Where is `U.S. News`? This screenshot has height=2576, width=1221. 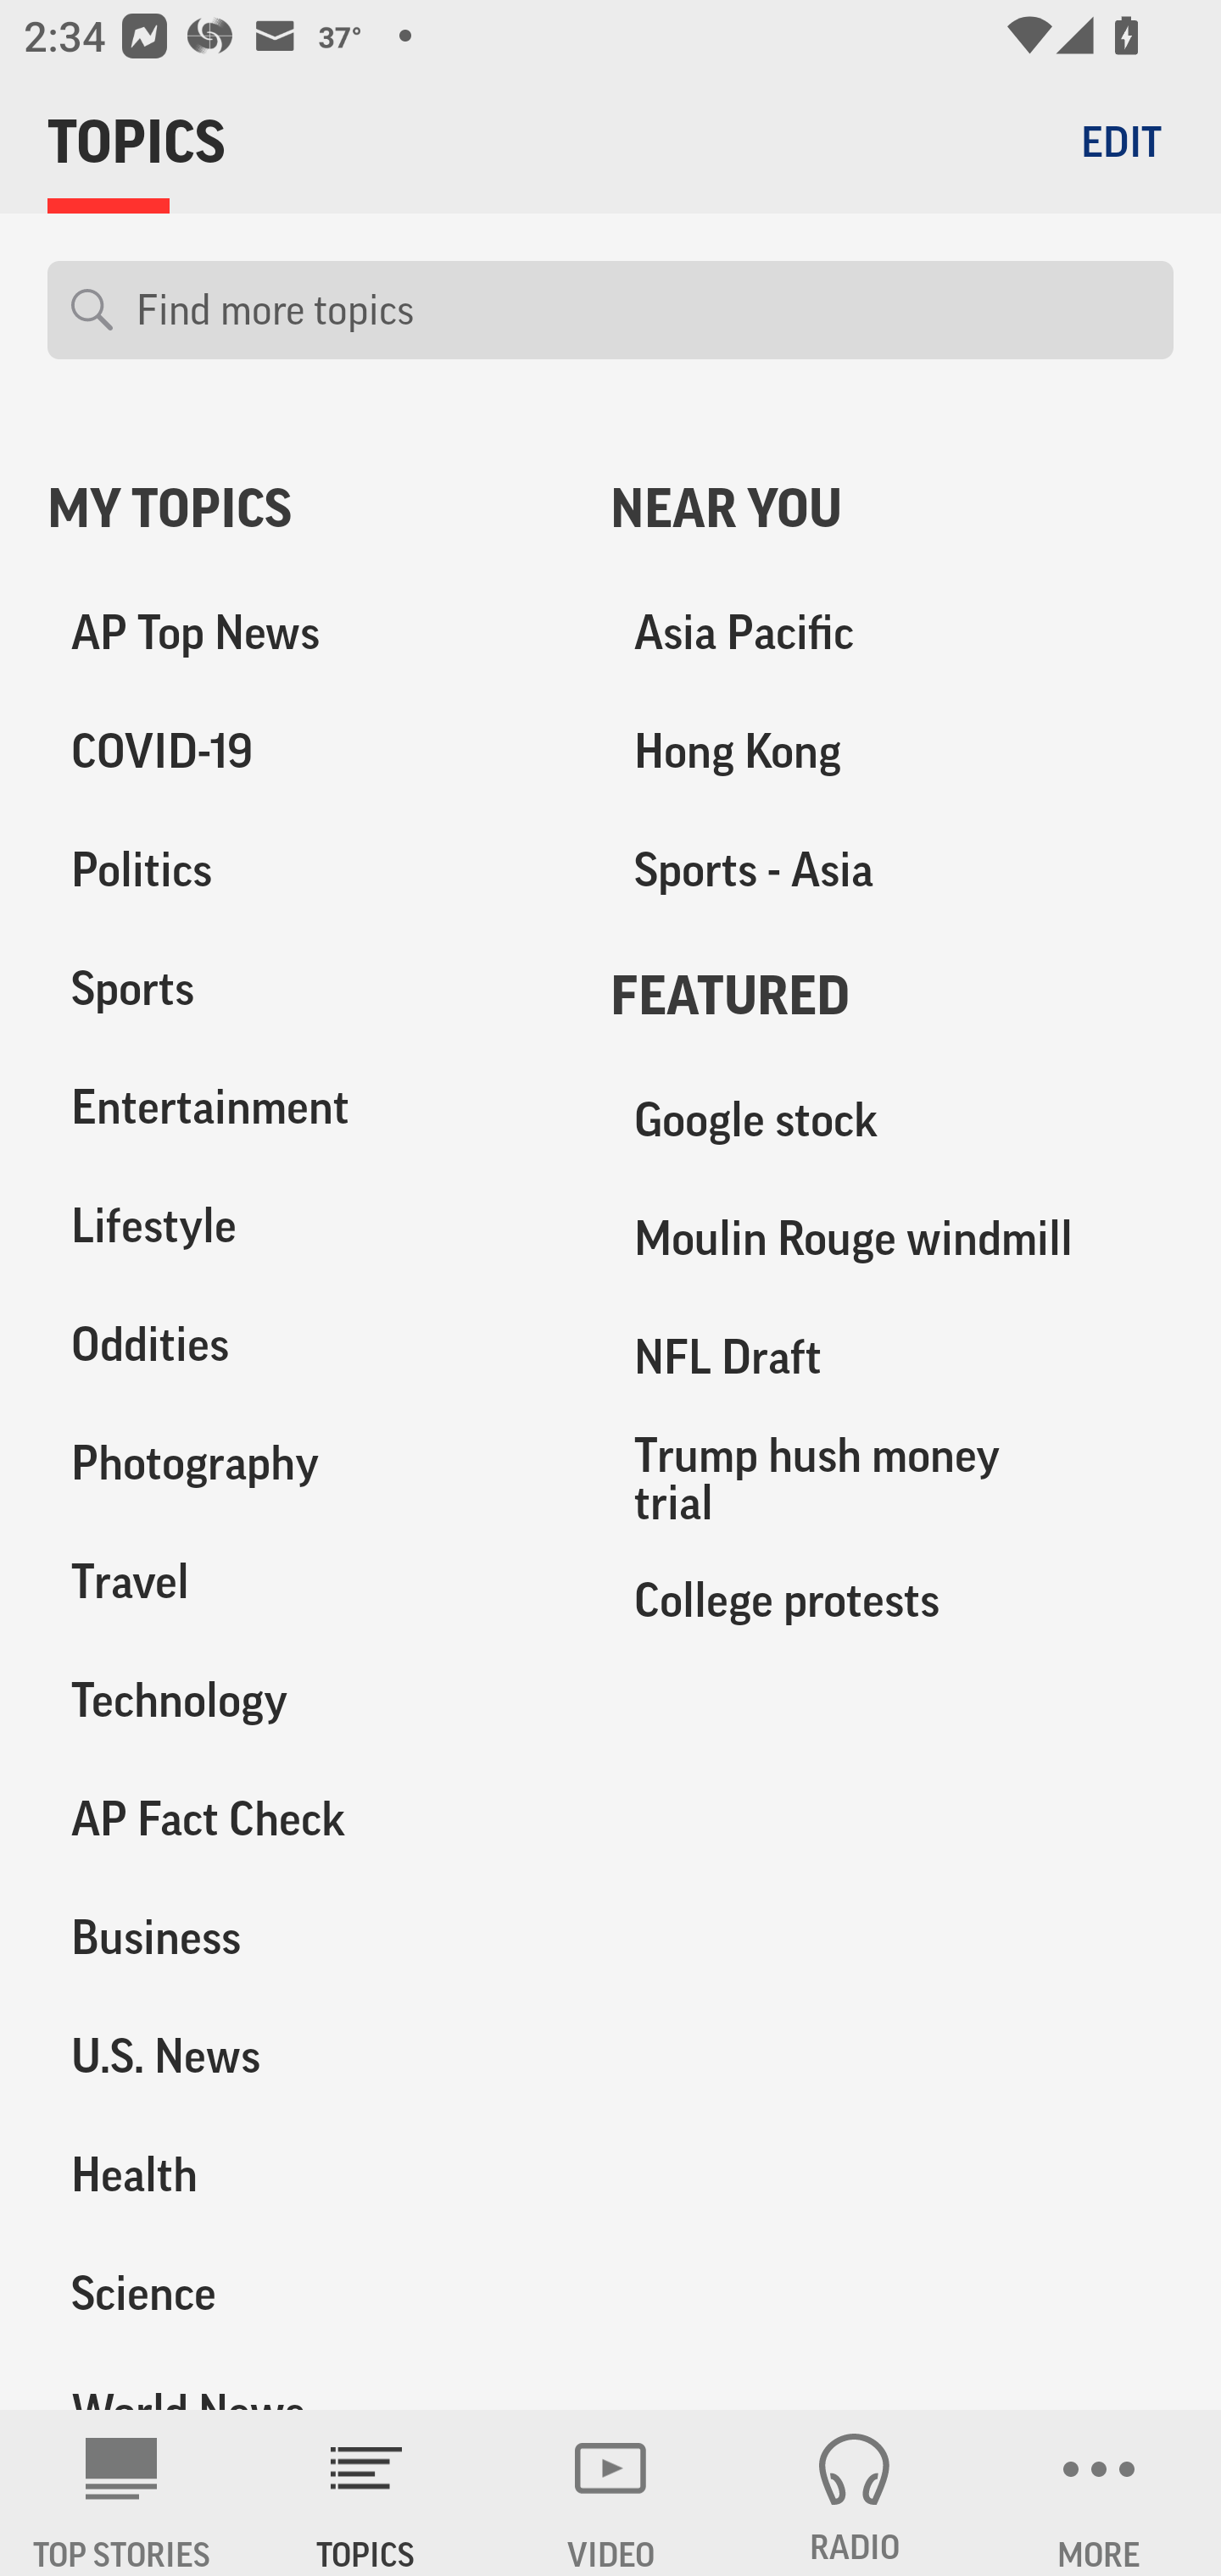
U.S. News is located at coordinates (305, 2056).